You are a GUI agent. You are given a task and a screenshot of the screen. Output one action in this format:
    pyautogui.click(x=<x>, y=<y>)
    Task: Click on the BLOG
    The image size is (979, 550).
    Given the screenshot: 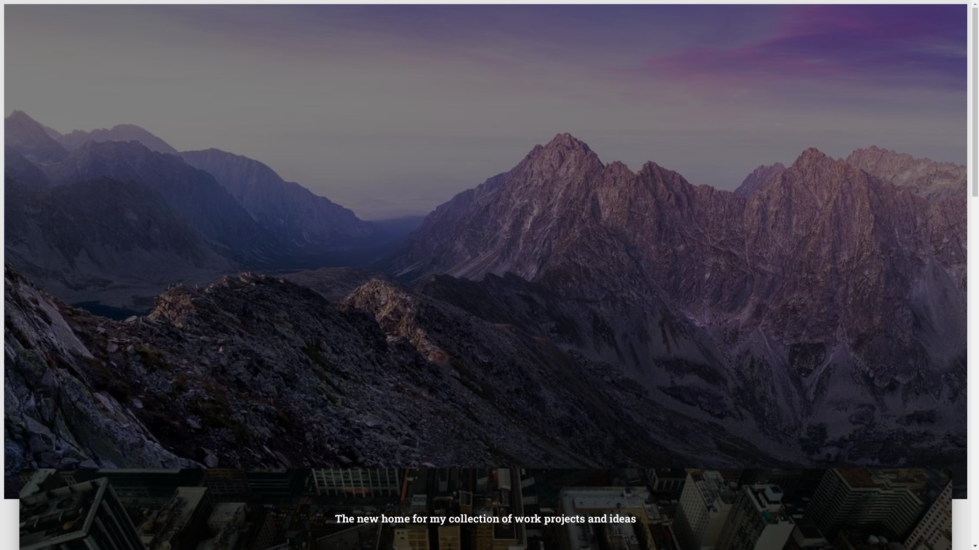 What is the action you would take?
    pyautogui.click(x=214, y=45)
    